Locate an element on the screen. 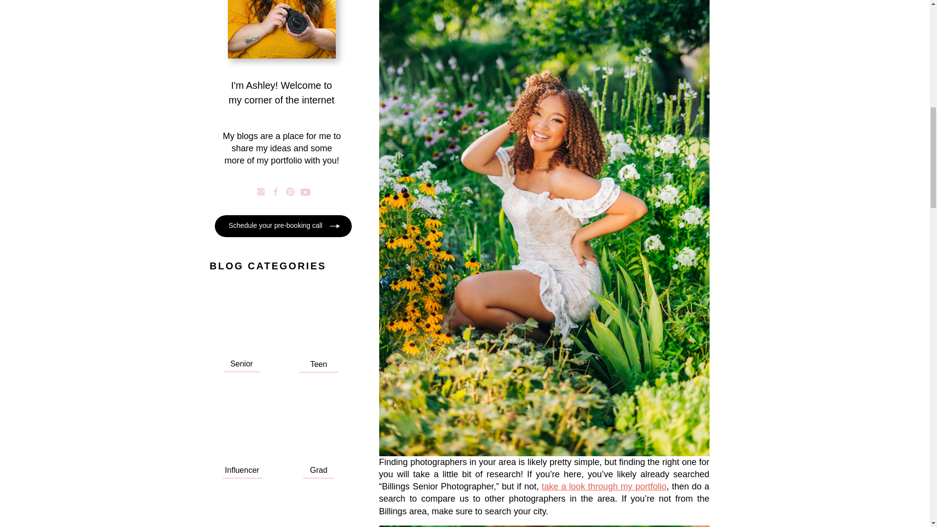 The width and height of the screenshot is (937, 527). Senior is located at coordinates (242, 363).